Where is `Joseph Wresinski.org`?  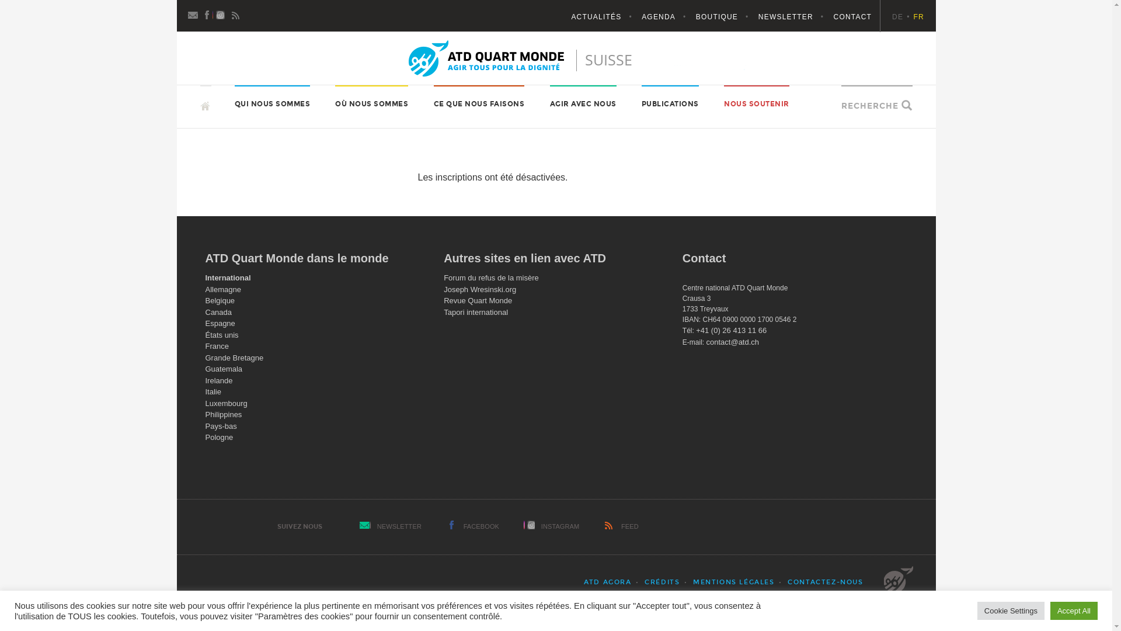
Joseph Wresinski.org is located at coordinates (480, 290).